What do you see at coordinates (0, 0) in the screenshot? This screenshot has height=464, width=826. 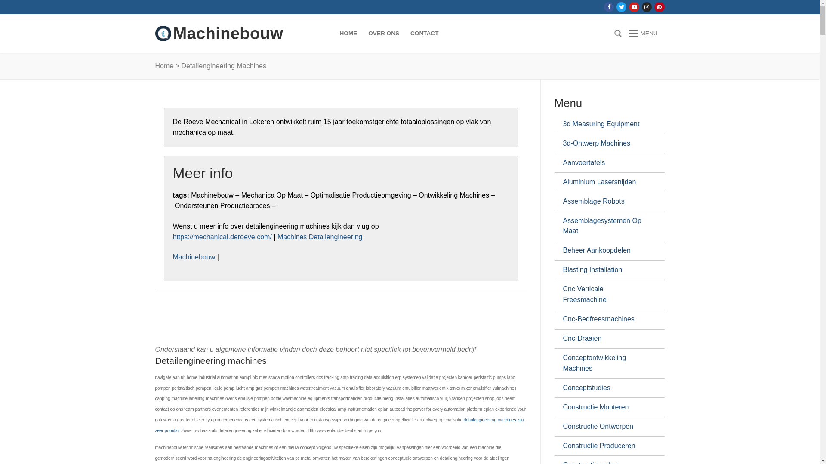 I see `Doorgaan naar inhoud` at bounding box center [0, 0].